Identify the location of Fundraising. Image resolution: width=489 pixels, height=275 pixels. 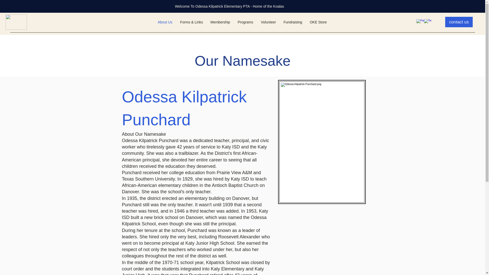
(293, 22).